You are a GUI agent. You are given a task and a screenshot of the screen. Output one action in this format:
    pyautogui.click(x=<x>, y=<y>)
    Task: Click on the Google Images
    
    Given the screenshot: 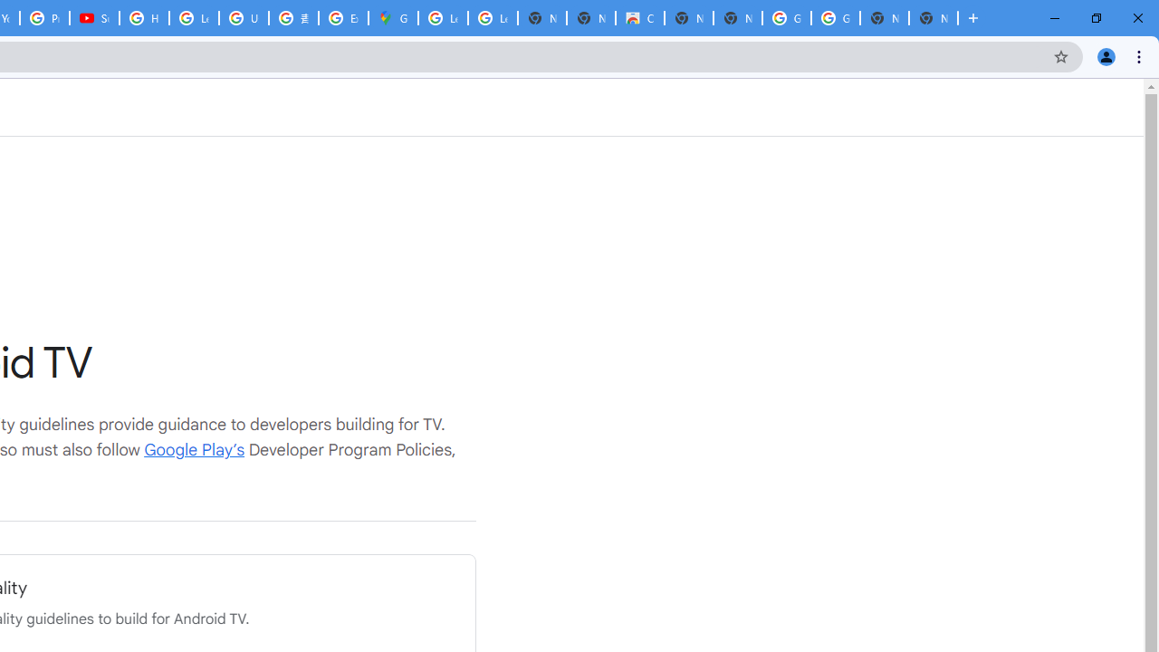 What is the action you would take?
    pyautogui.click(x=835, y=18)
    